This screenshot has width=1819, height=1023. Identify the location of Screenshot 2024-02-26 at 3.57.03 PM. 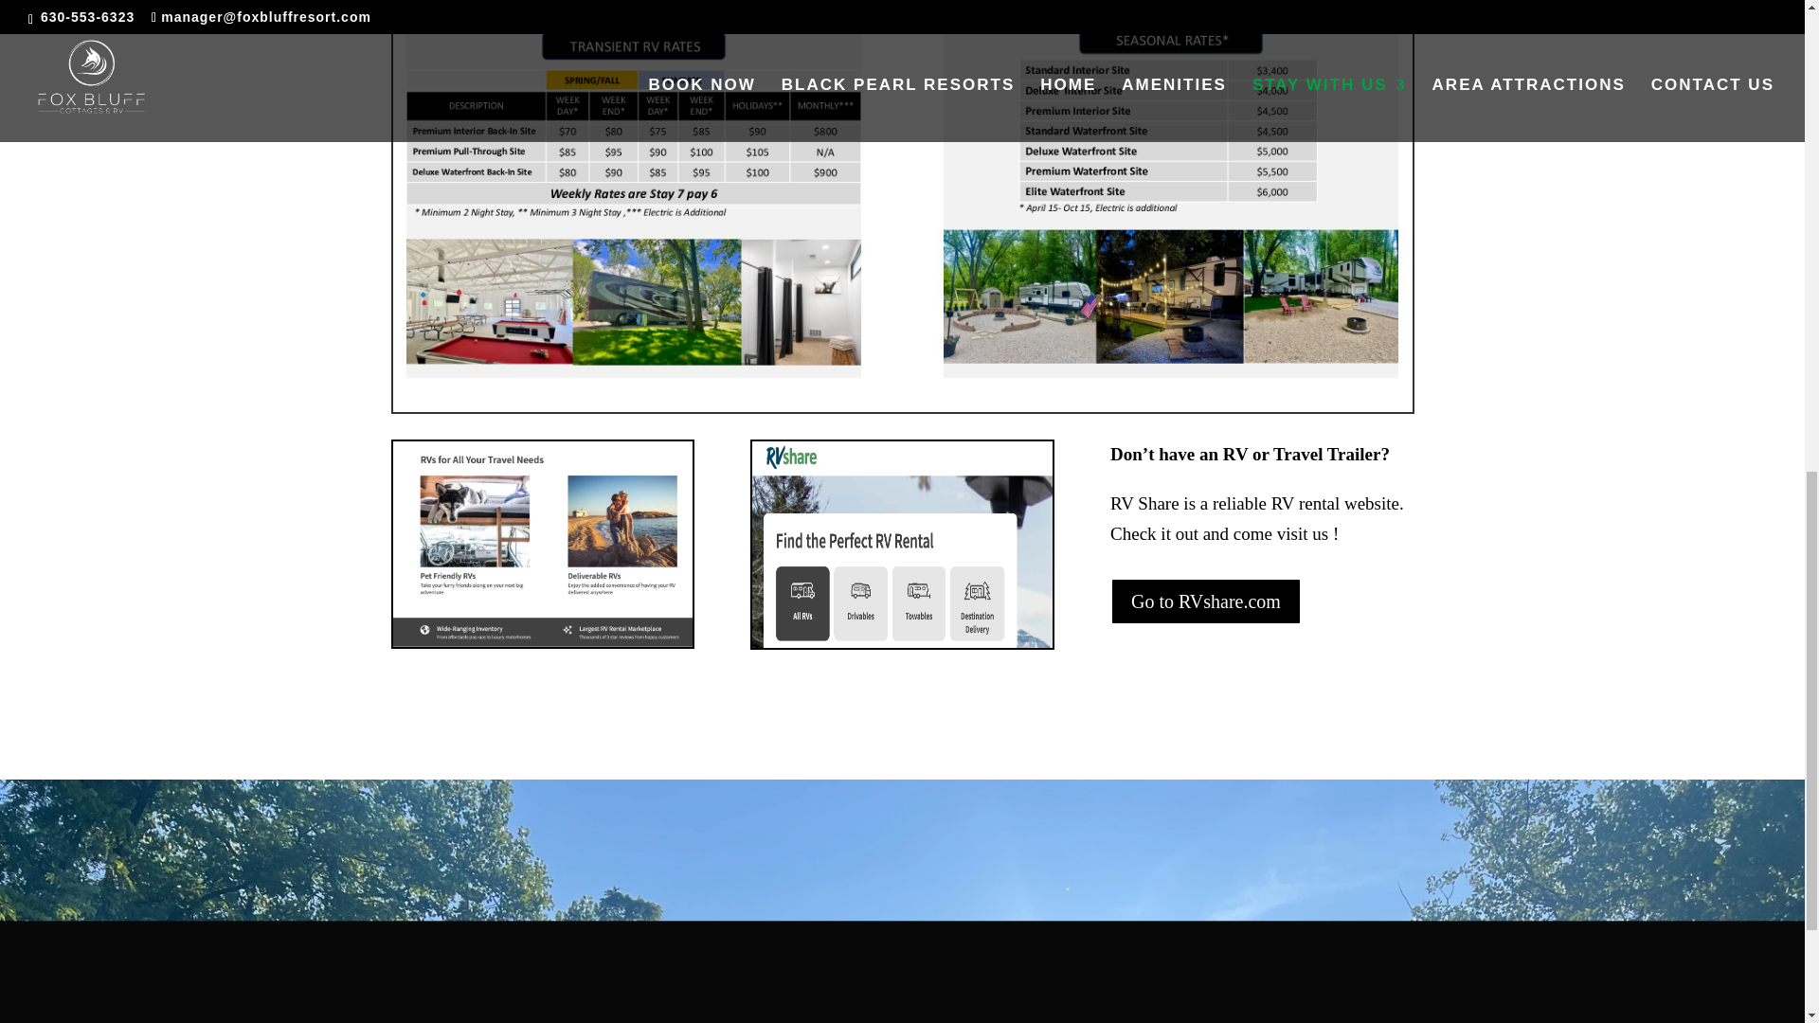
(542, 543).